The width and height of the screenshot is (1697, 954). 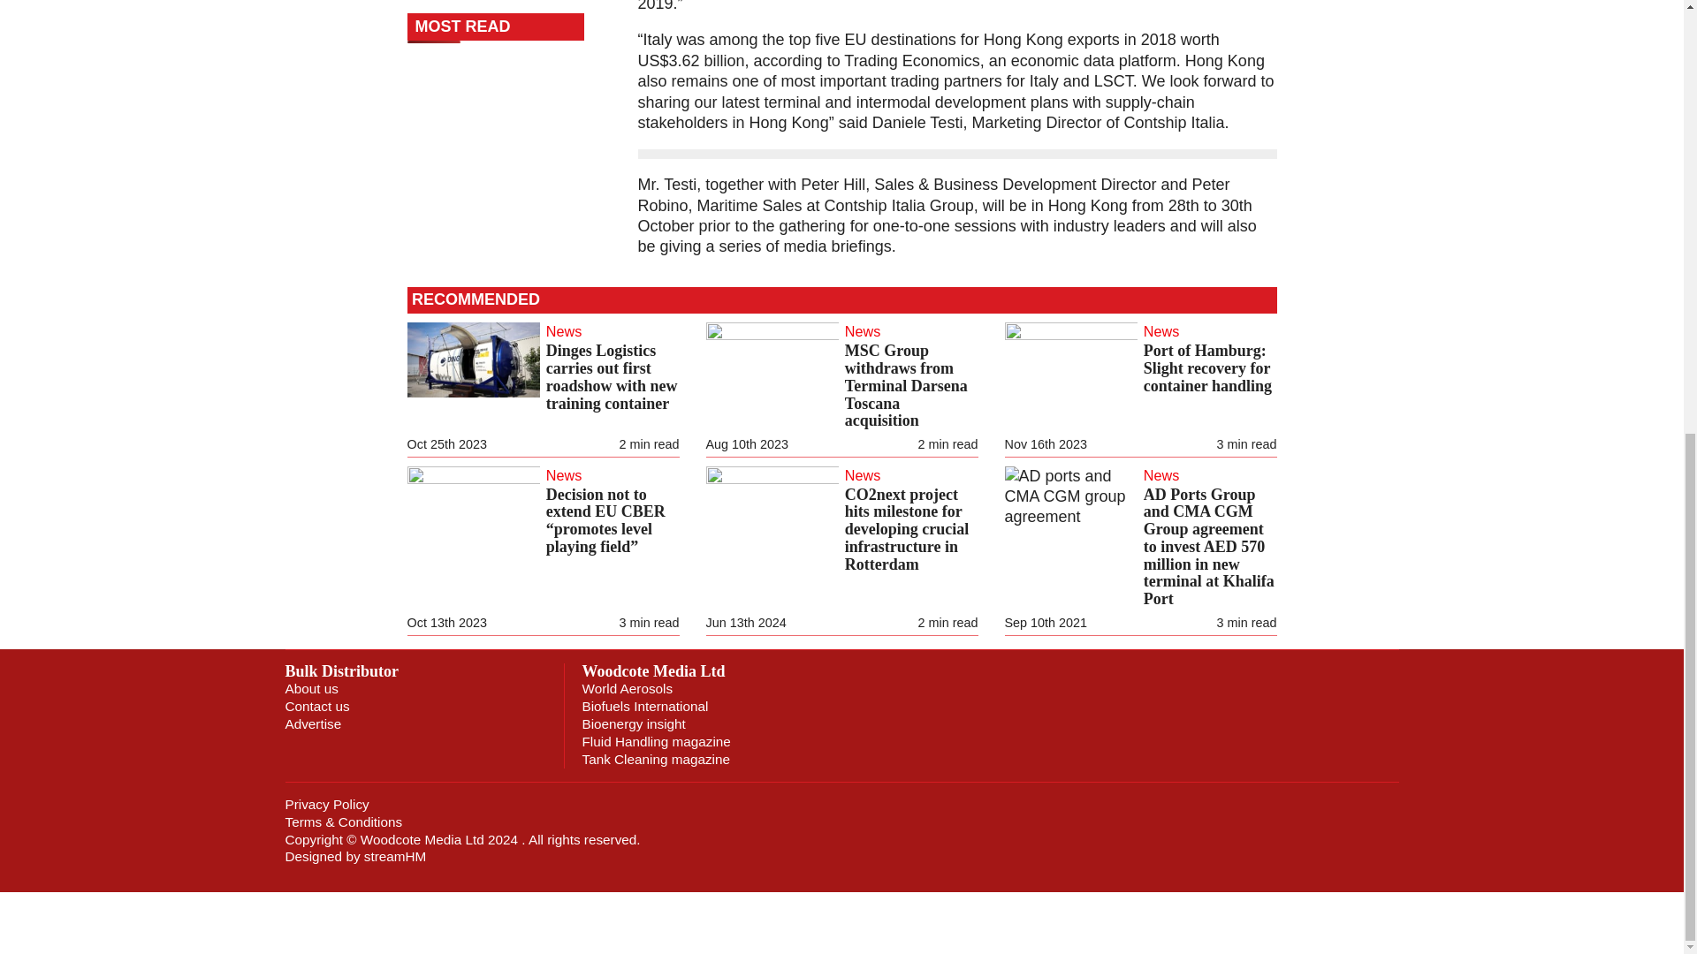 I want to click on Port of Hamburg: Slight recovery for container handling   , so click(x=1207, y=376).